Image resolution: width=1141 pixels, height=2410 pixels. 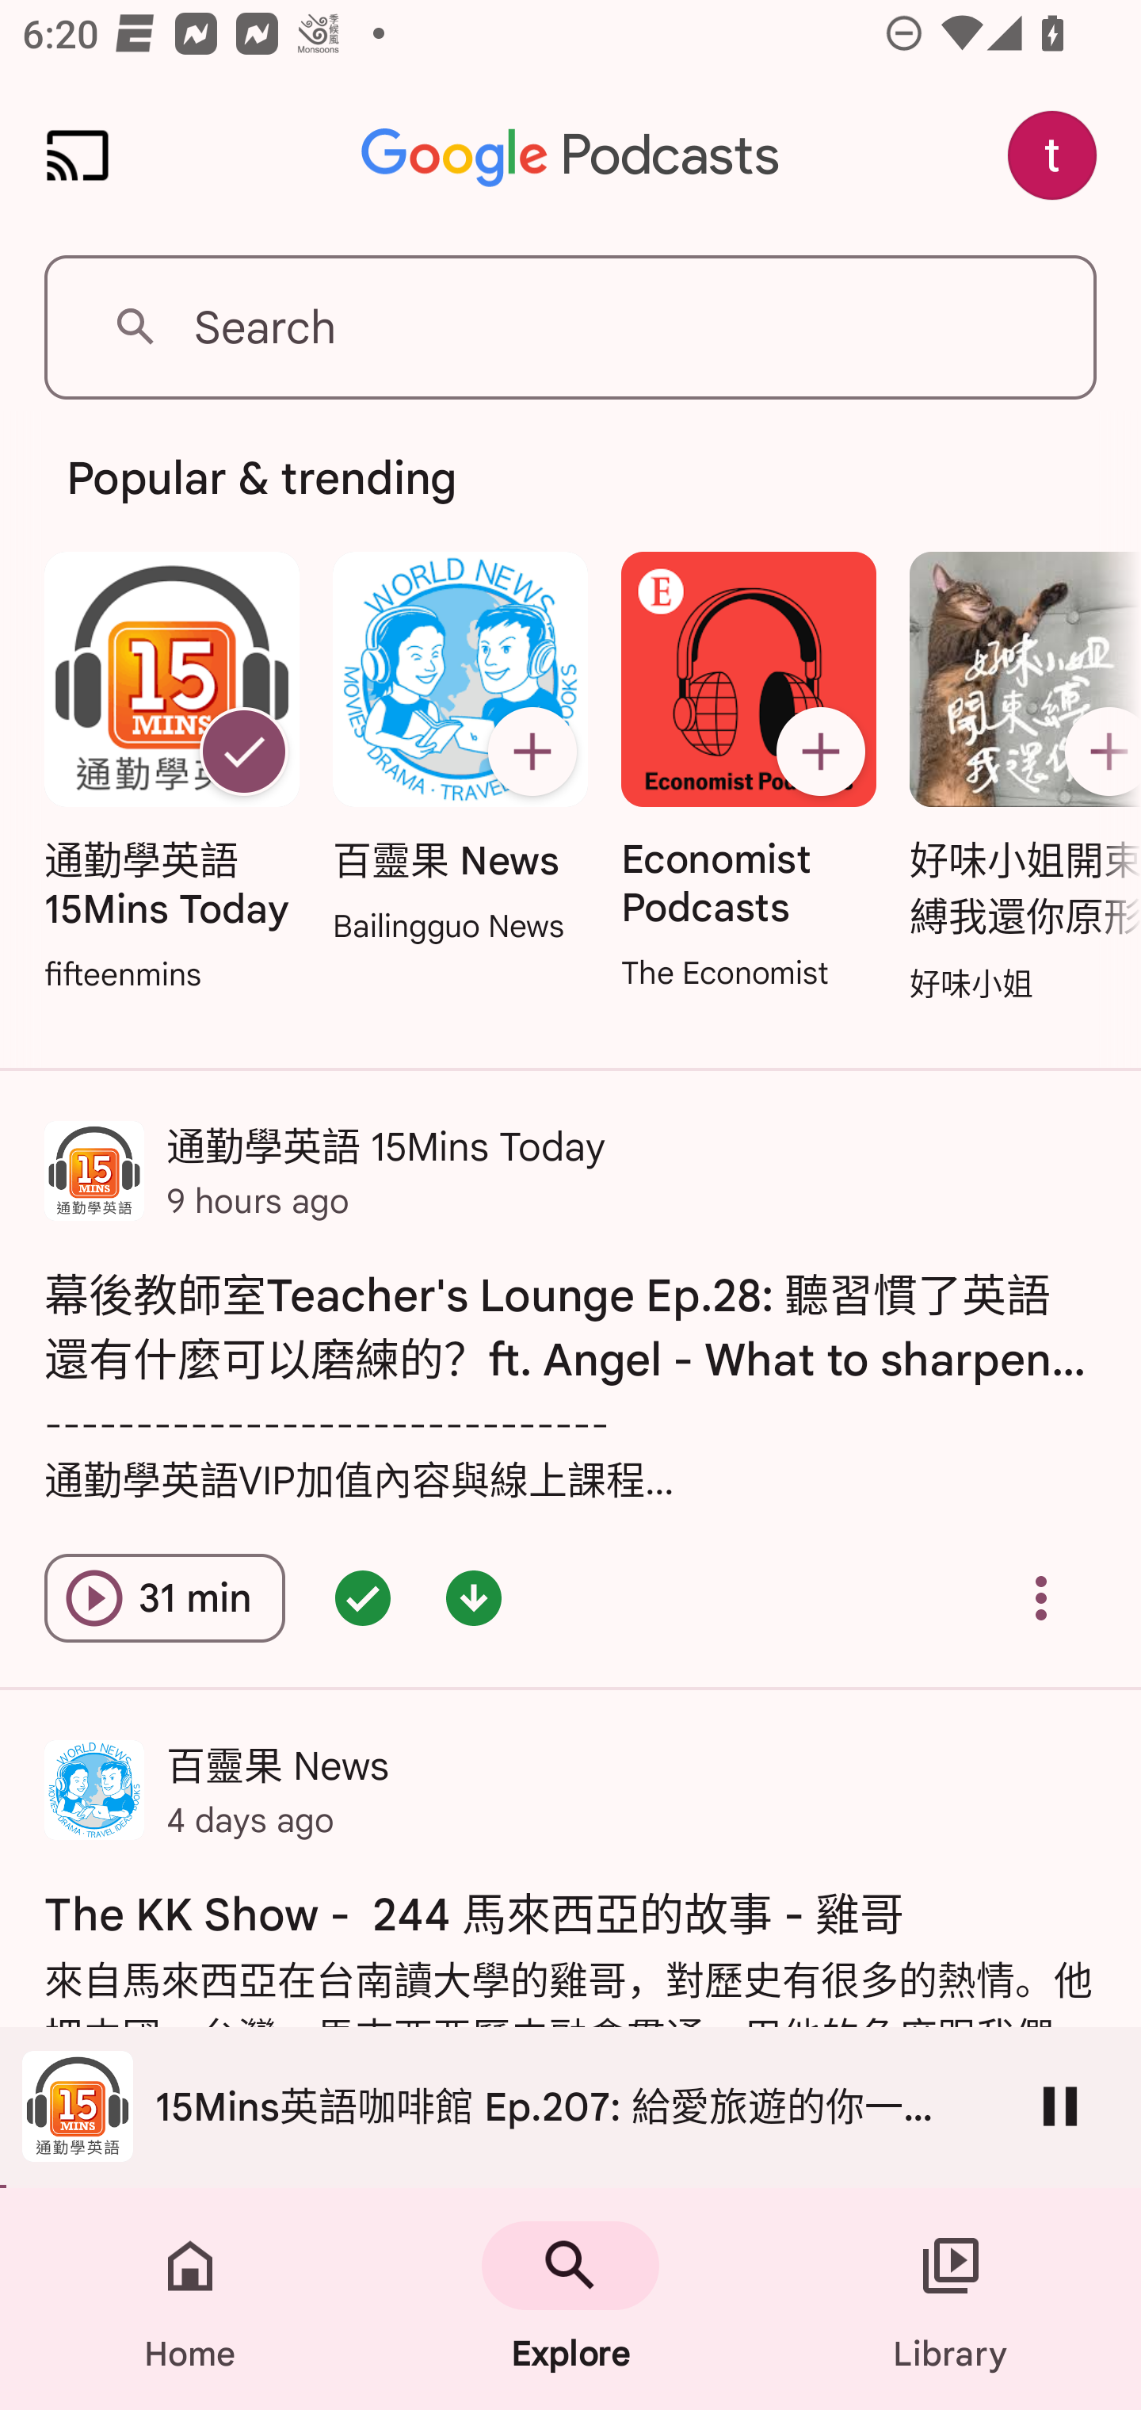 I want to click on Cast. Disconnected, so click(x=78, y=155).